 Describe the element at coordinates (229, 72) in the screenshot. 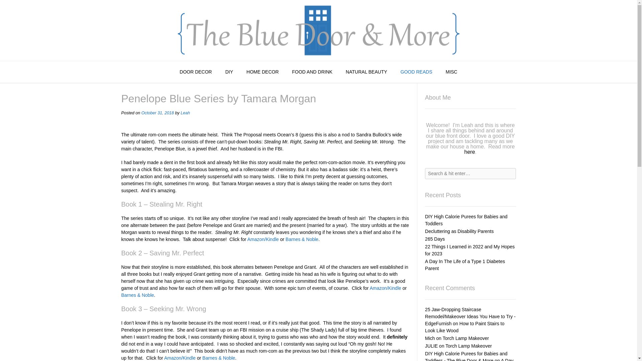

I see `DIY` at that location.